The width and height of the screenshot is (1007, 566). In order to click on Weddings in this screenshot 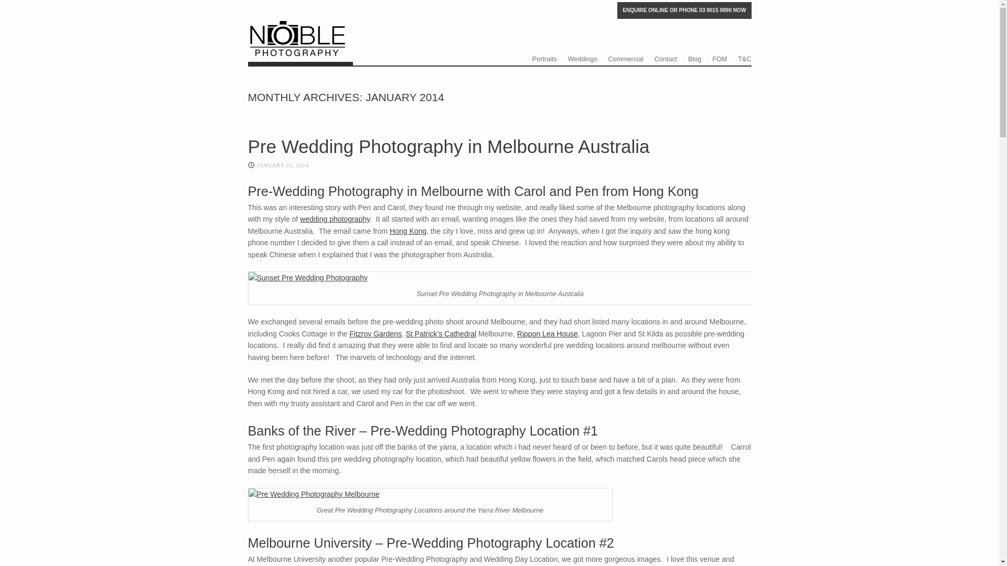, I will do `click(583, 59)`.